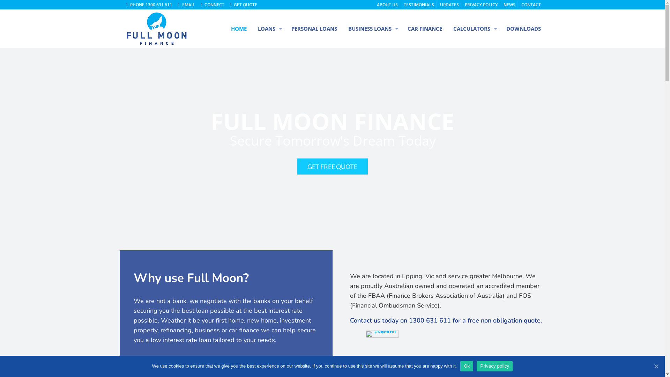 The height and width of the screenshot is (377, 670). I want to click on CONTACT, so click(531, 5).